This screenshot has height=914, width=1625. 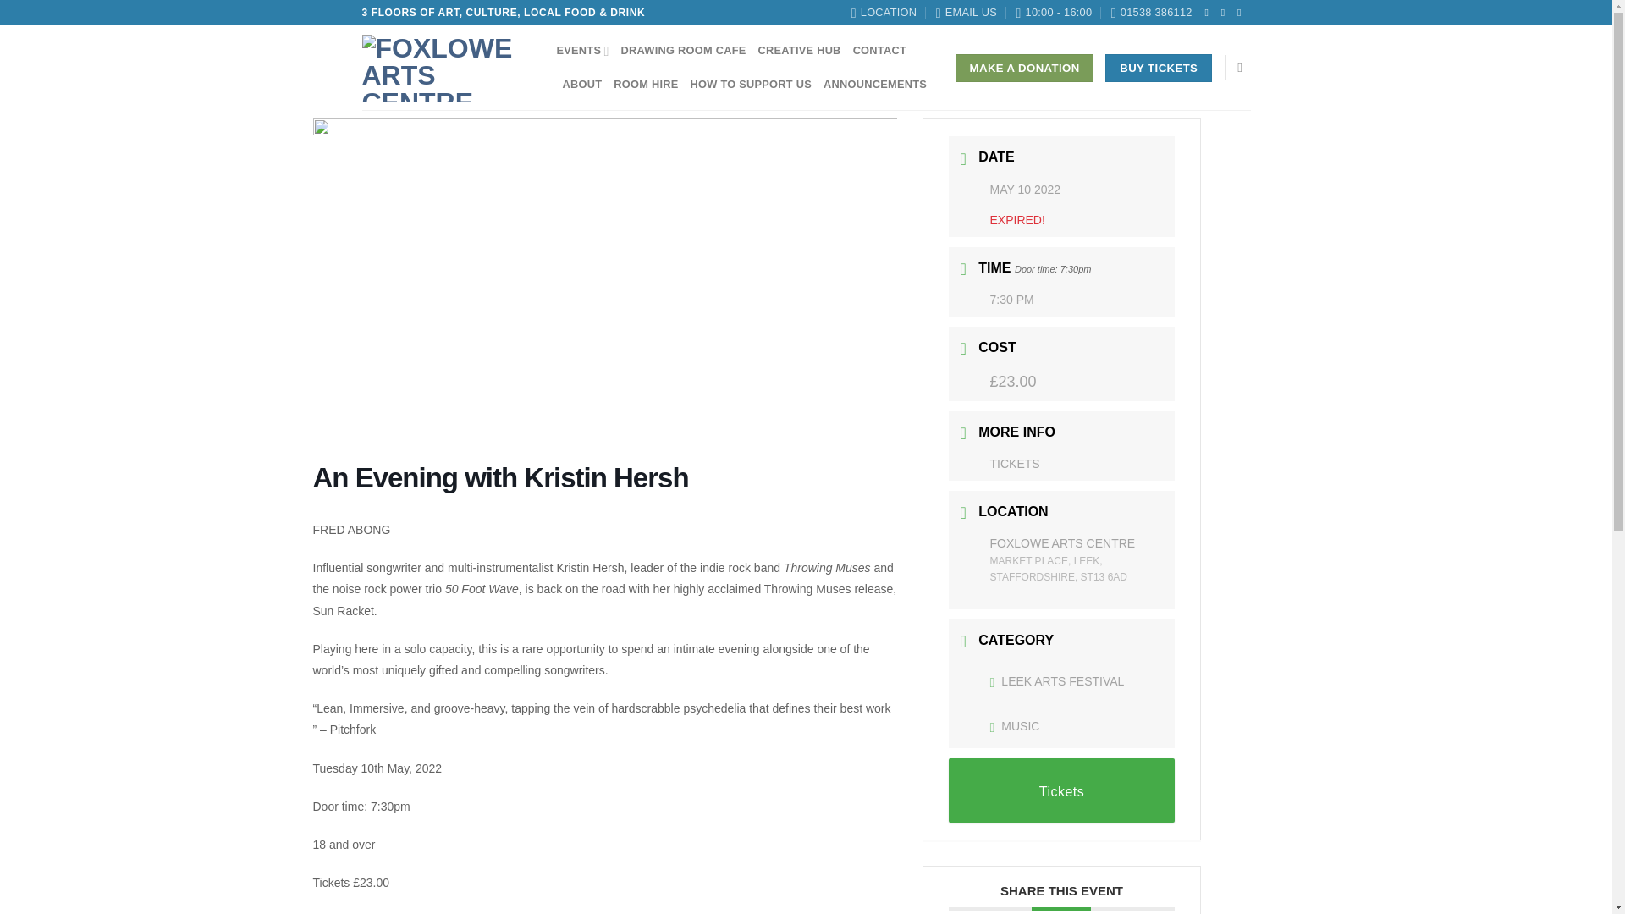 What do you see at coordinates (875, 84) in the screenshot?
I see `ANNOUNCEMENTS` at bounding box center [875, 84].